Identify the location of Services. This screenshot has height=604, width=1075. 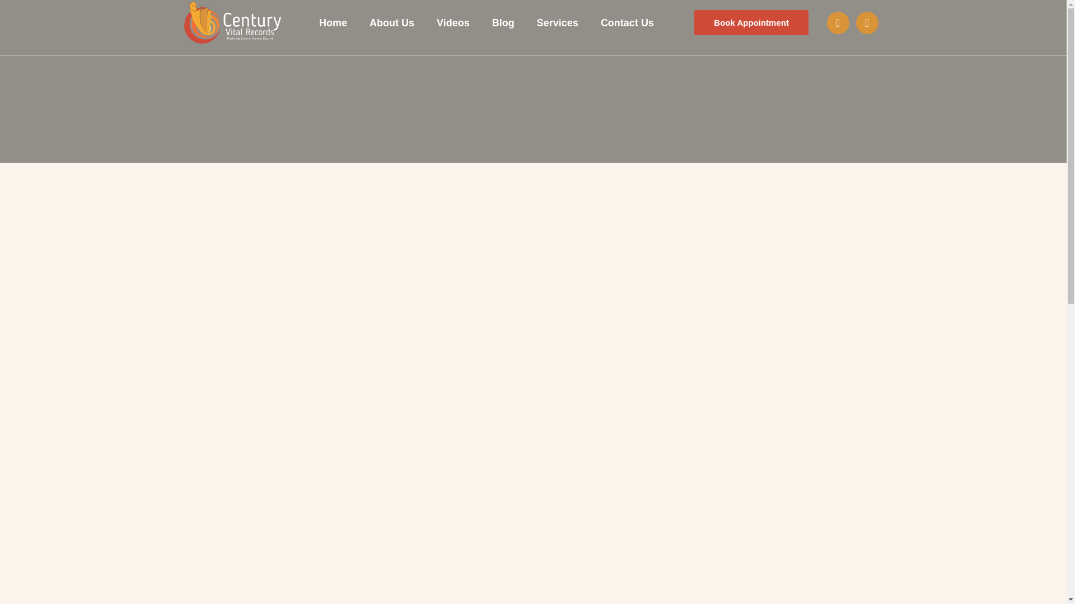
(557, 22).